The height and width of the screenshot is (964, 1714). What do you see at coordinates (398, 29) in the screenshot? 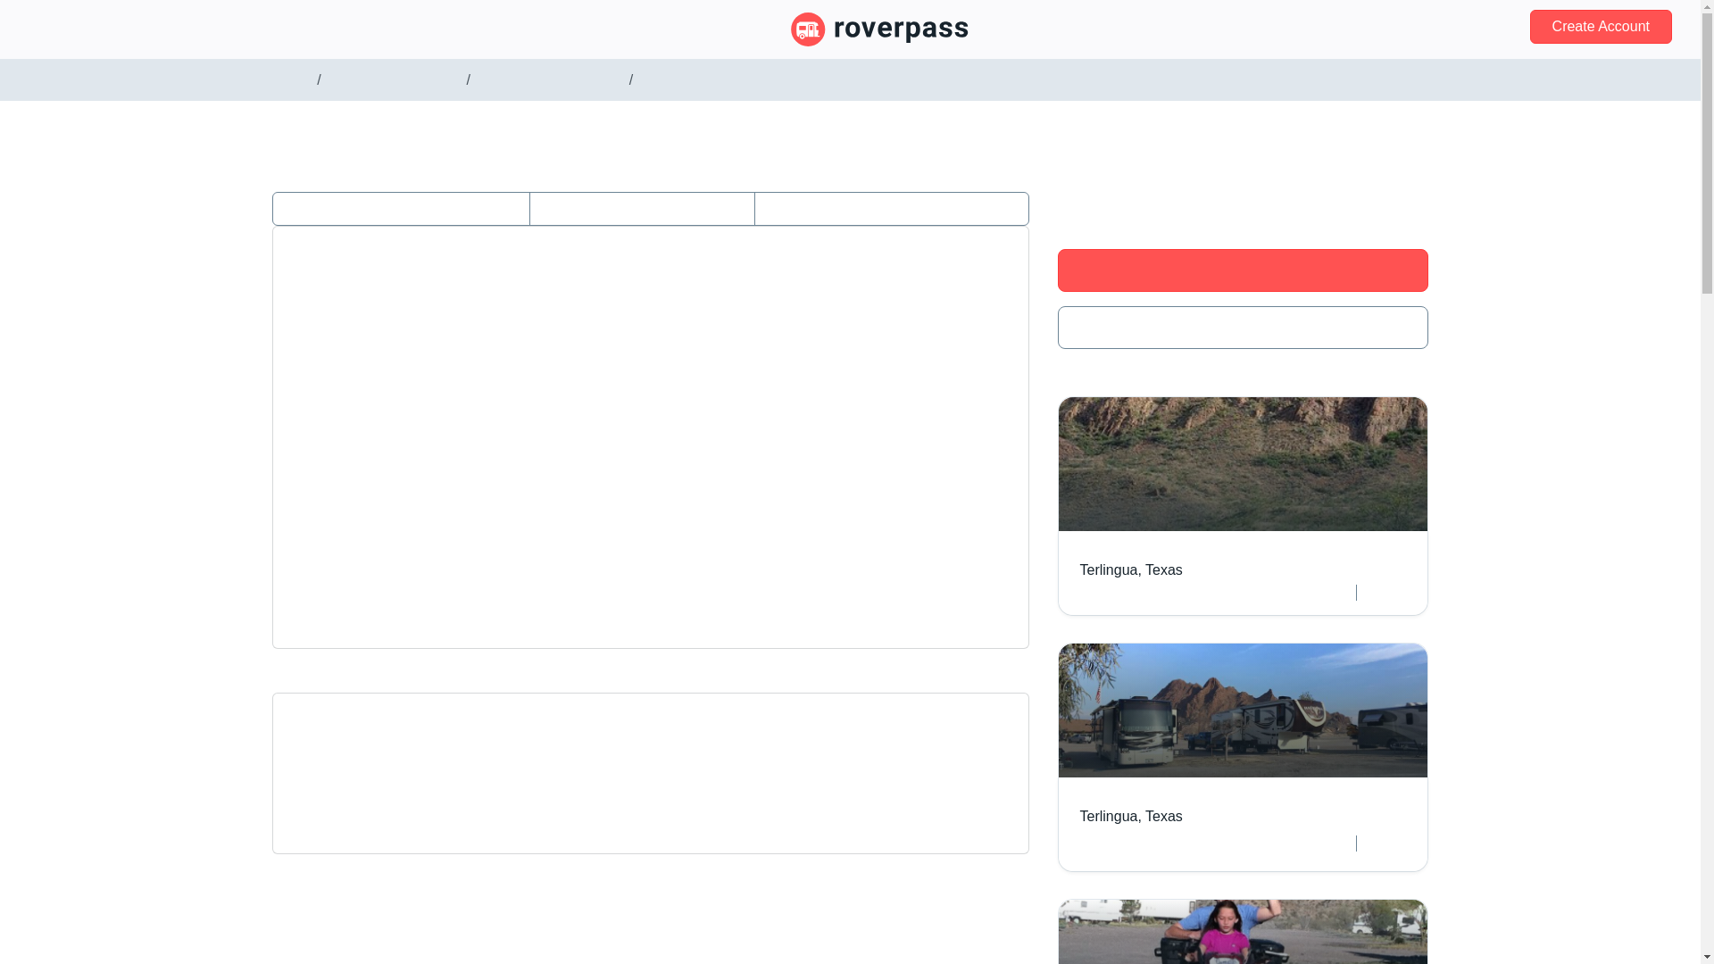
I see `Campground Management Solutions` at bounding box center [398, 29].